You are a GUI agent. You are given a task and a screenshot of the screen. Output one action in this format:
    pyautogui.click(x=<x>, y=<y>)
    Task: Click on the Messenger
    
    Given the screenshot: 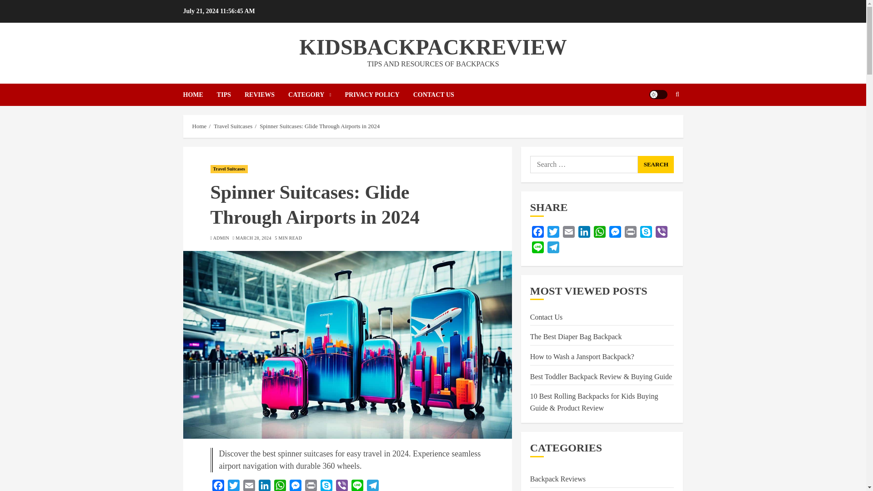 What is the action you would take?
    pyautogui.click(x=295, y=486)
    